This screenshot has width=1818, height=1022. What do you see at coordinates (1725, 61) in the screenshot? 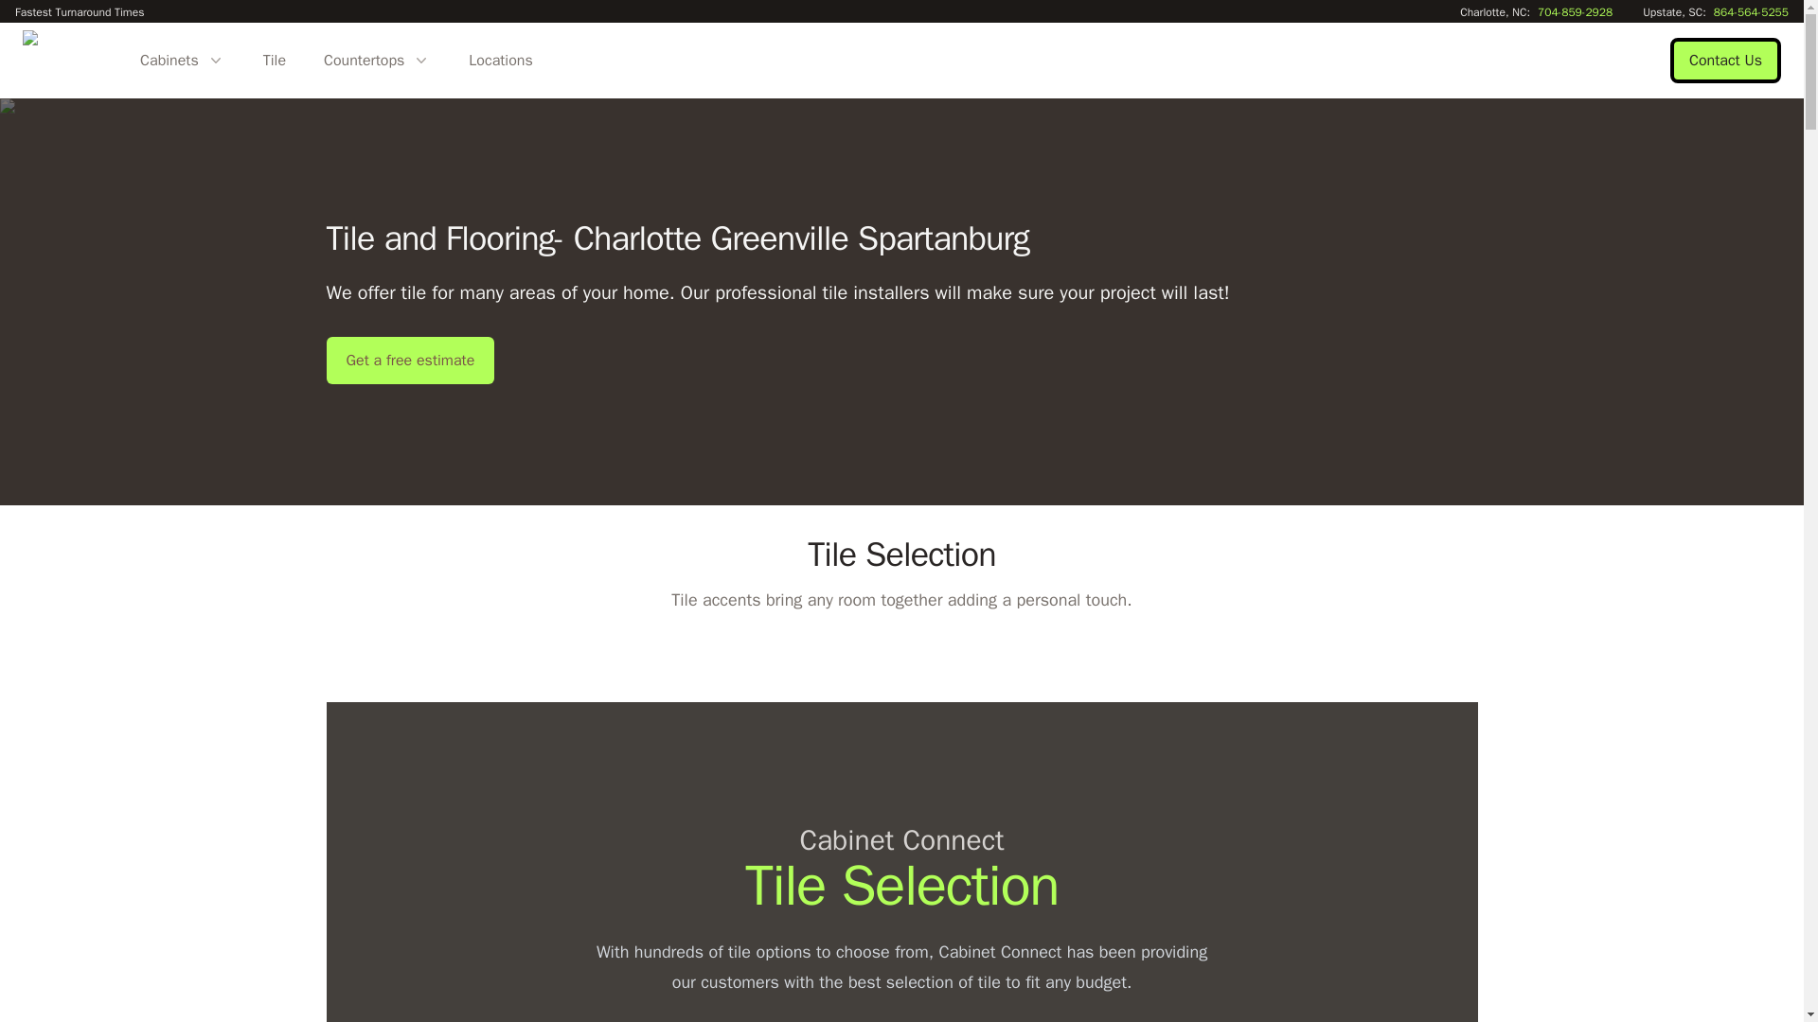
I see `Contact Us` at bounding box center [1725, 61].